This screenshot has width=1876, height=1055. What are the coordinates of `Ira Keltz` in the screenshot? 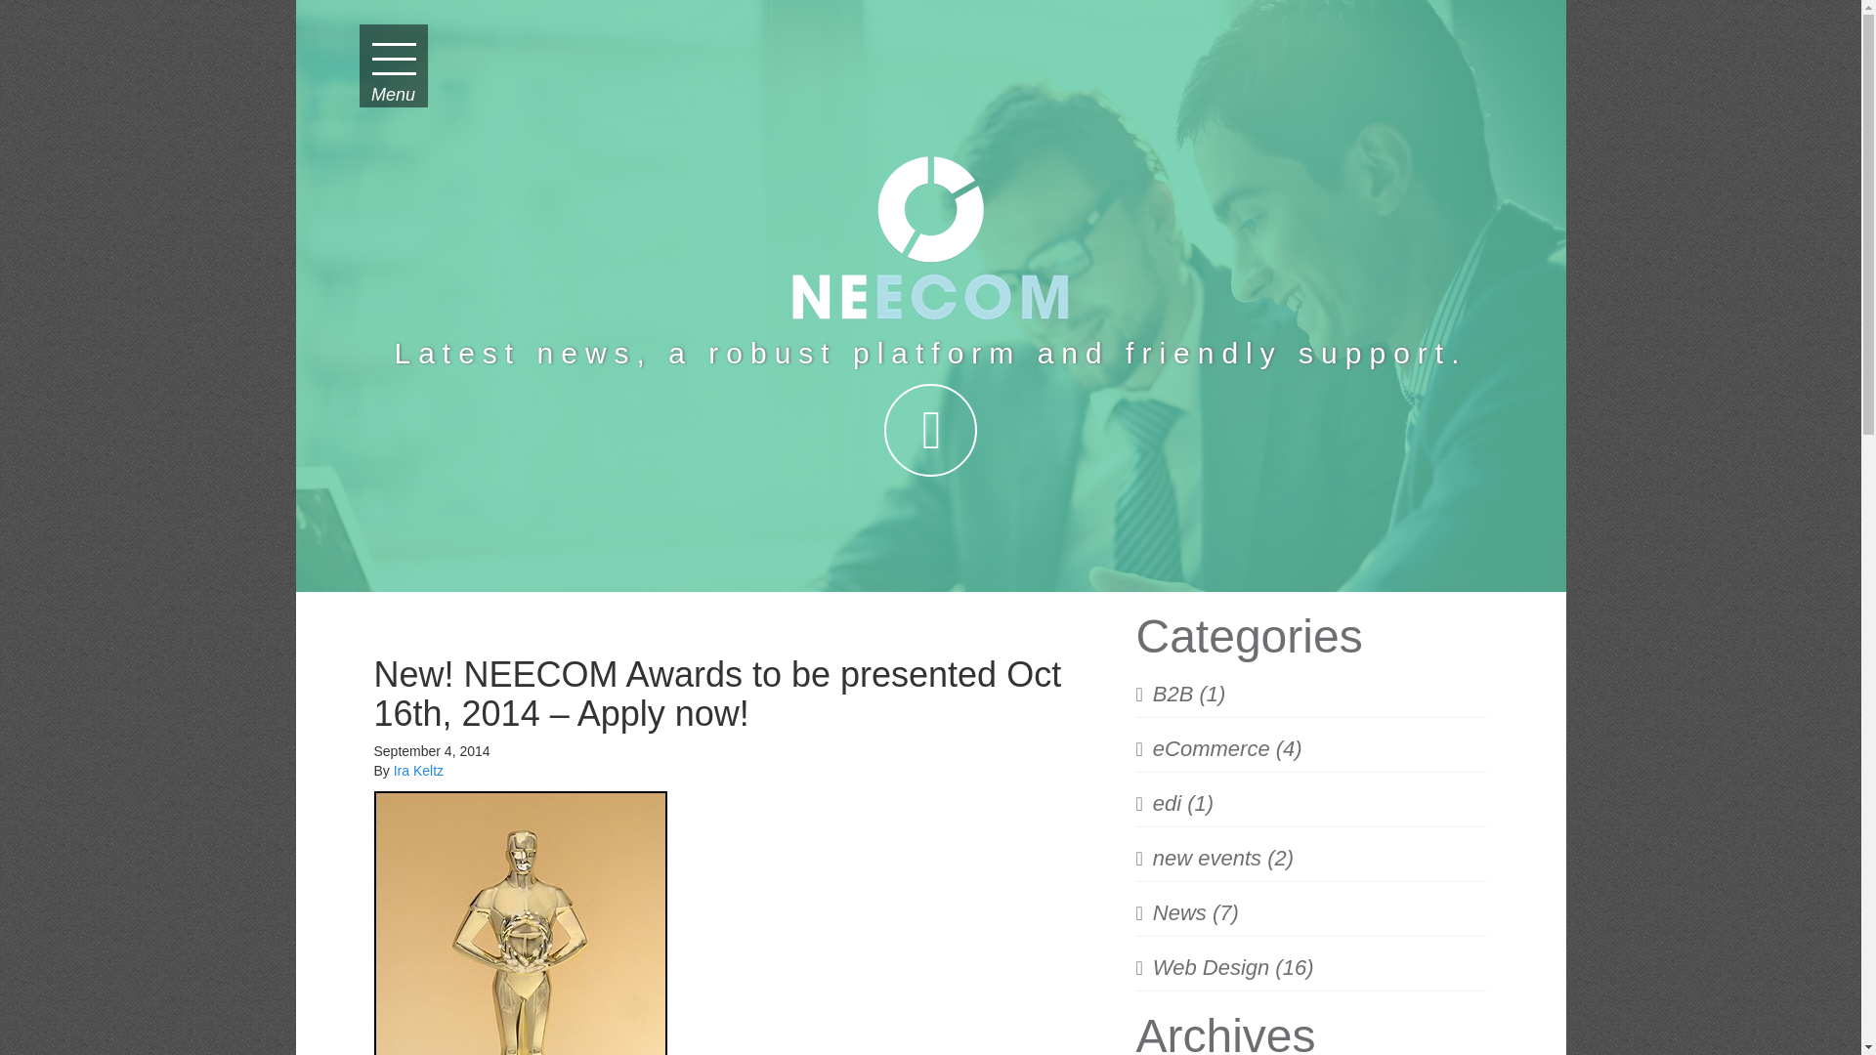 It's located at (418, 770).